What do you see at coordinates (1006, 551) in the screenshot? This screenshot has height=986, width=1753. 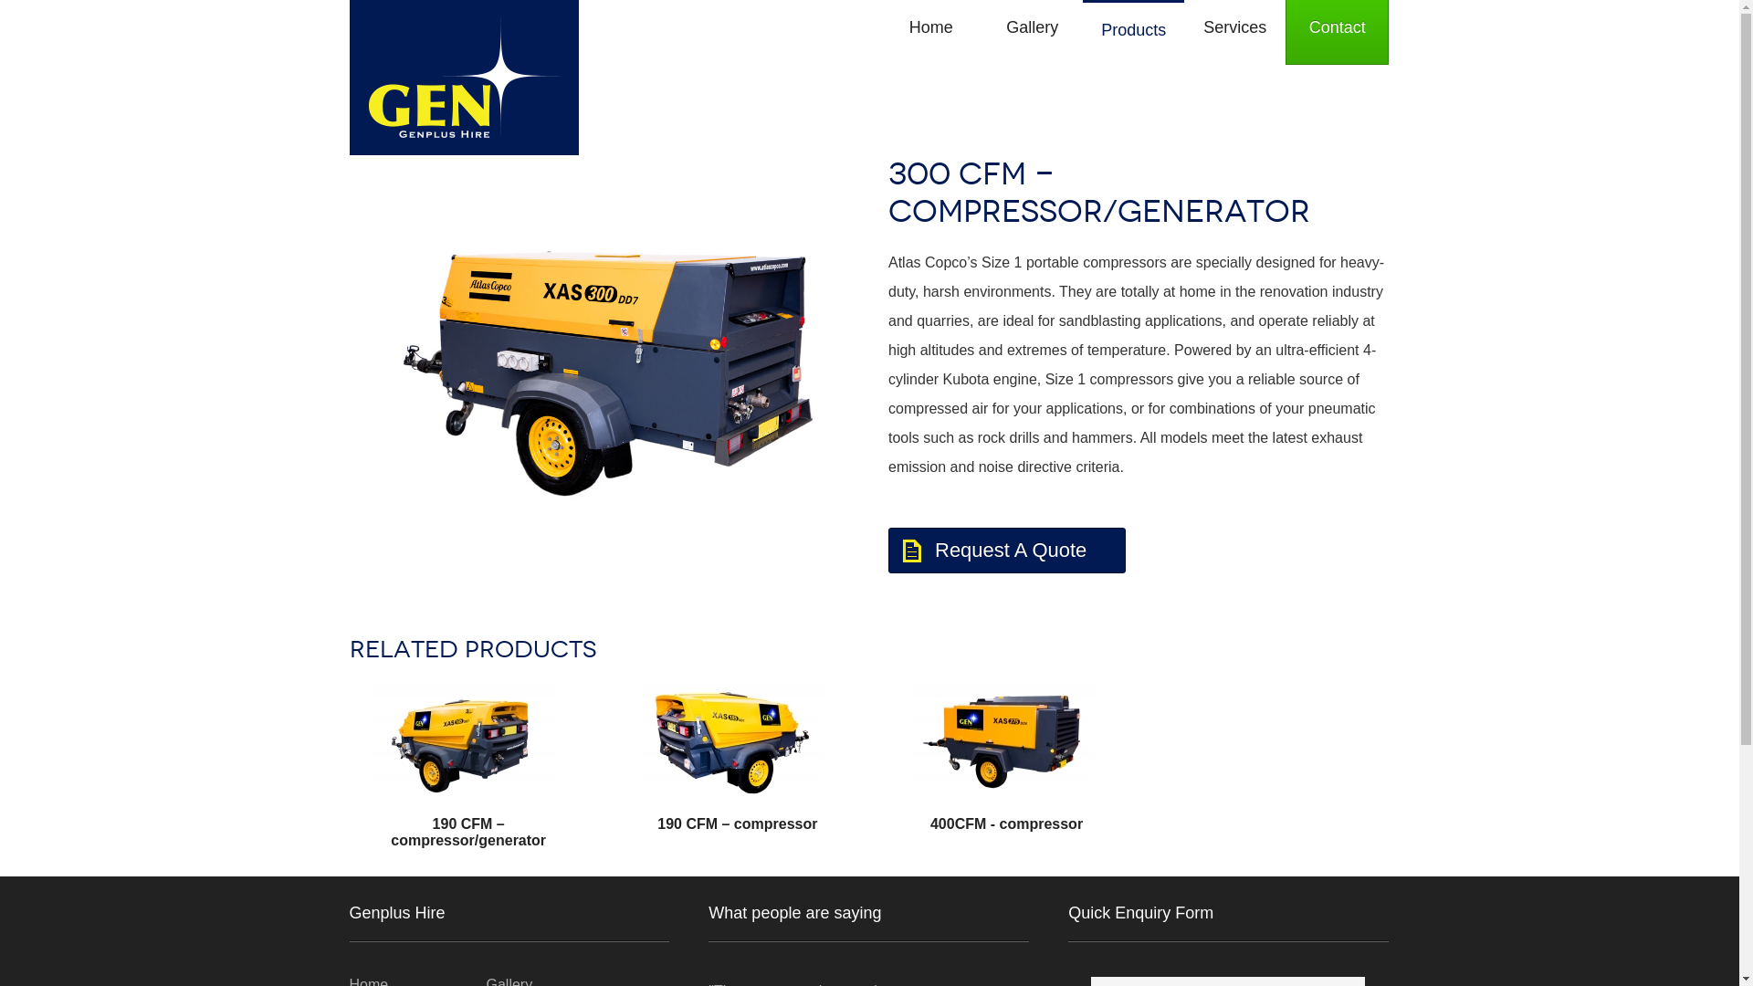 I see `Request A Quote` at bounding box center [1006, 551].